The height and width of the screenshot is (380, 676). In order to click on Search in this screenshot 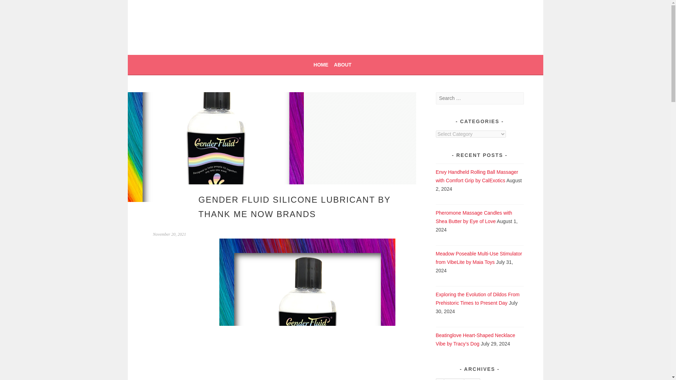, I will do `click(14, 6)`.